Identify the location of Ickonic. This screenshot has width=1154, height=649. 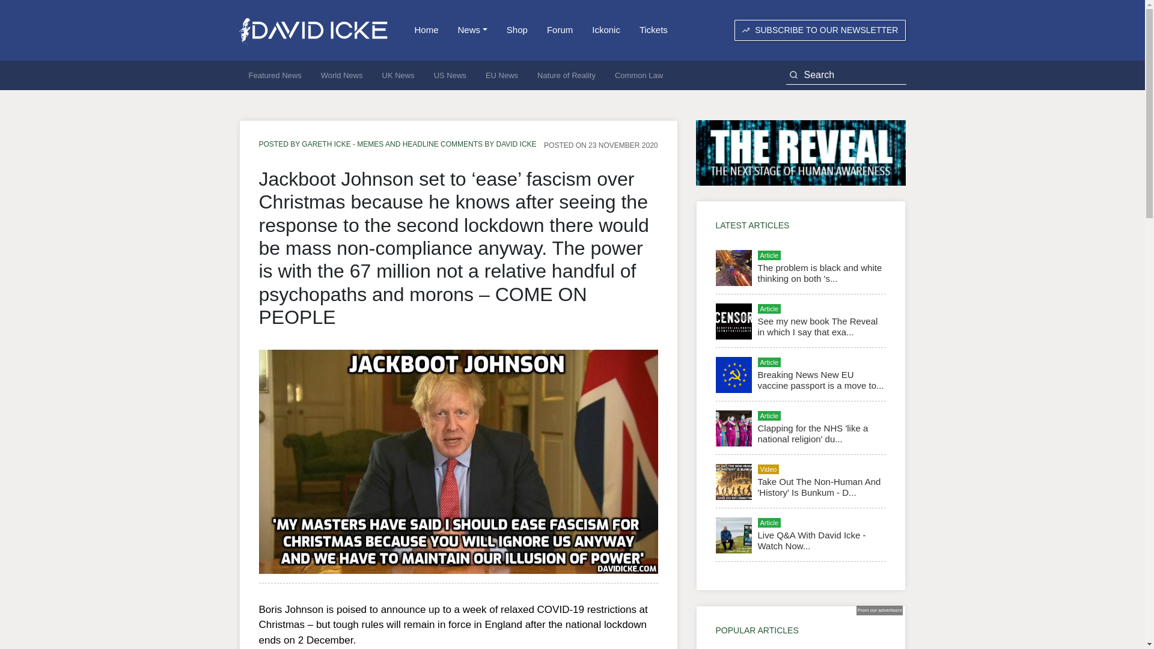
(606, 30).